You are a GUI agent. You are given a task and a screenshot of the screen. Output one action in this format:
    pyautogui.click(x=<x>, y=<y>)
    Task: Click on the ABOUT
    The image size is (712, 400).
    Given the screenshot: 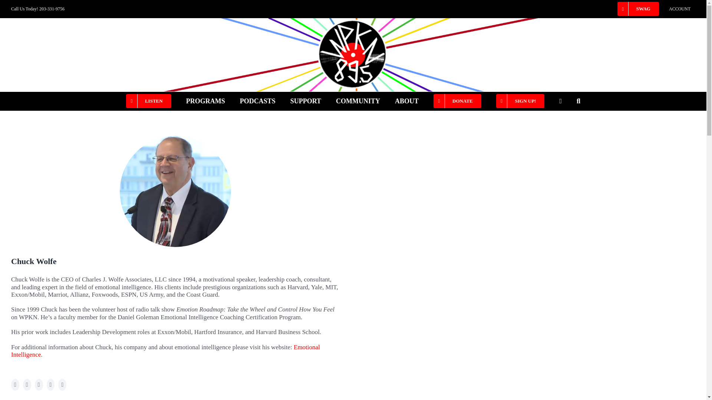 What is the action you would take?
    pyautogui.click(x=406, y=101)
    